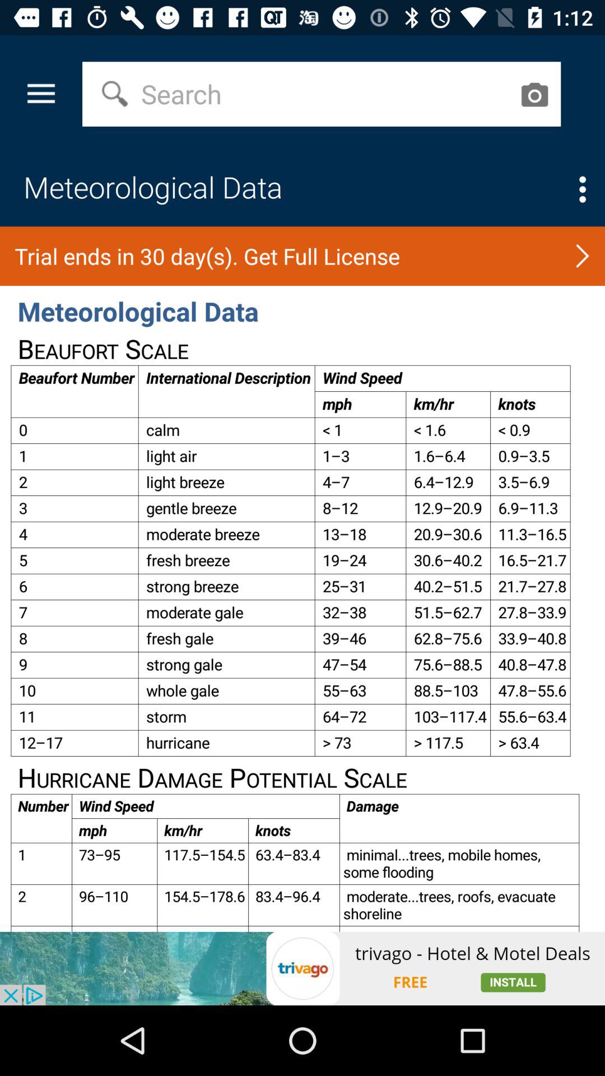  What do you see at coordinates (302, 968) in the screenshot?
I see `advertisement` at bounding box center [302, 968].